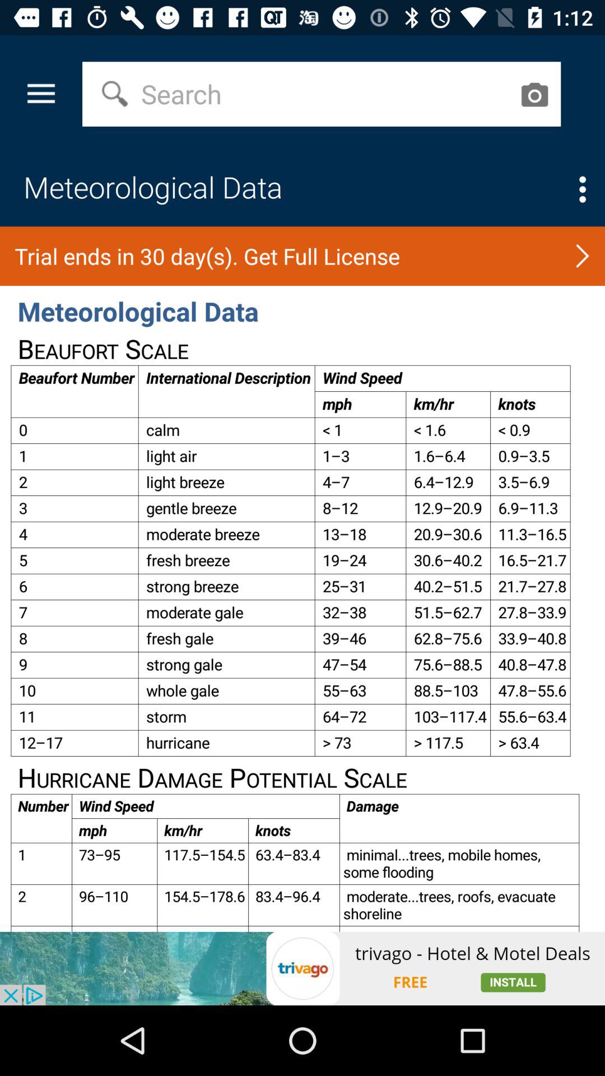  What do you see at coordinates (302, 968) in the screenshot?
I see `advertisement` at bounding box center [302, 968].